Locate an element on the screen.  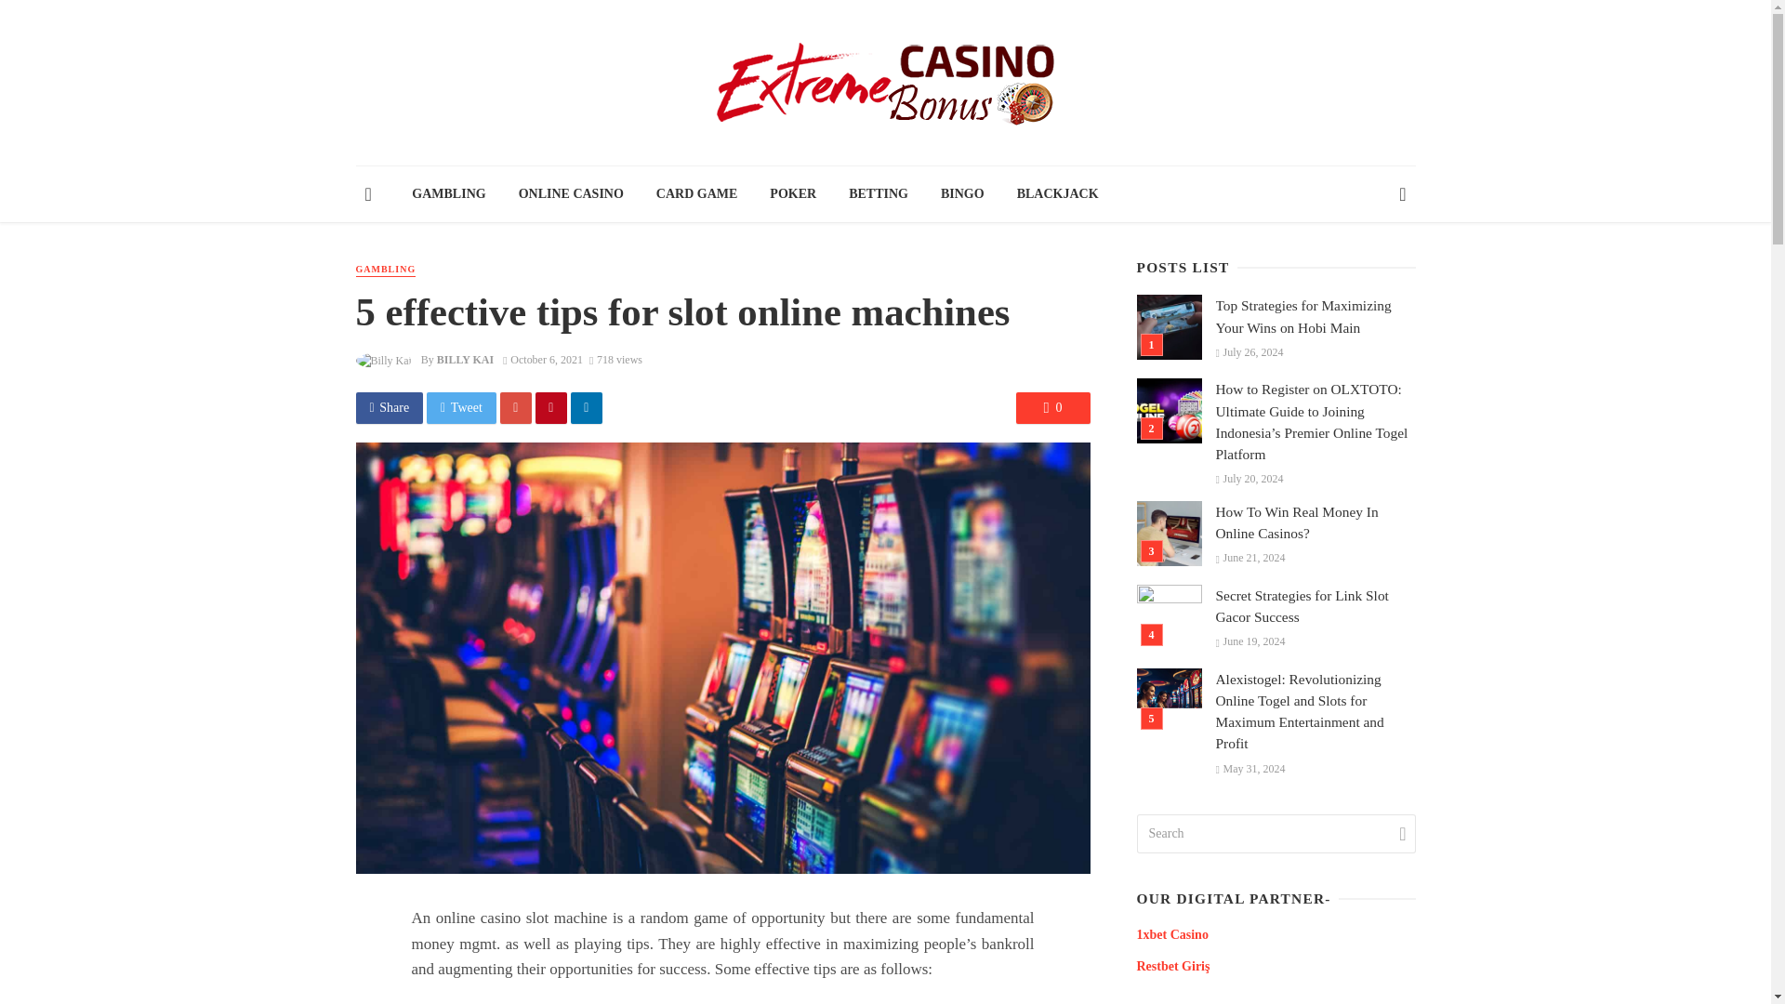
Share is located at coordinates (389, 407).